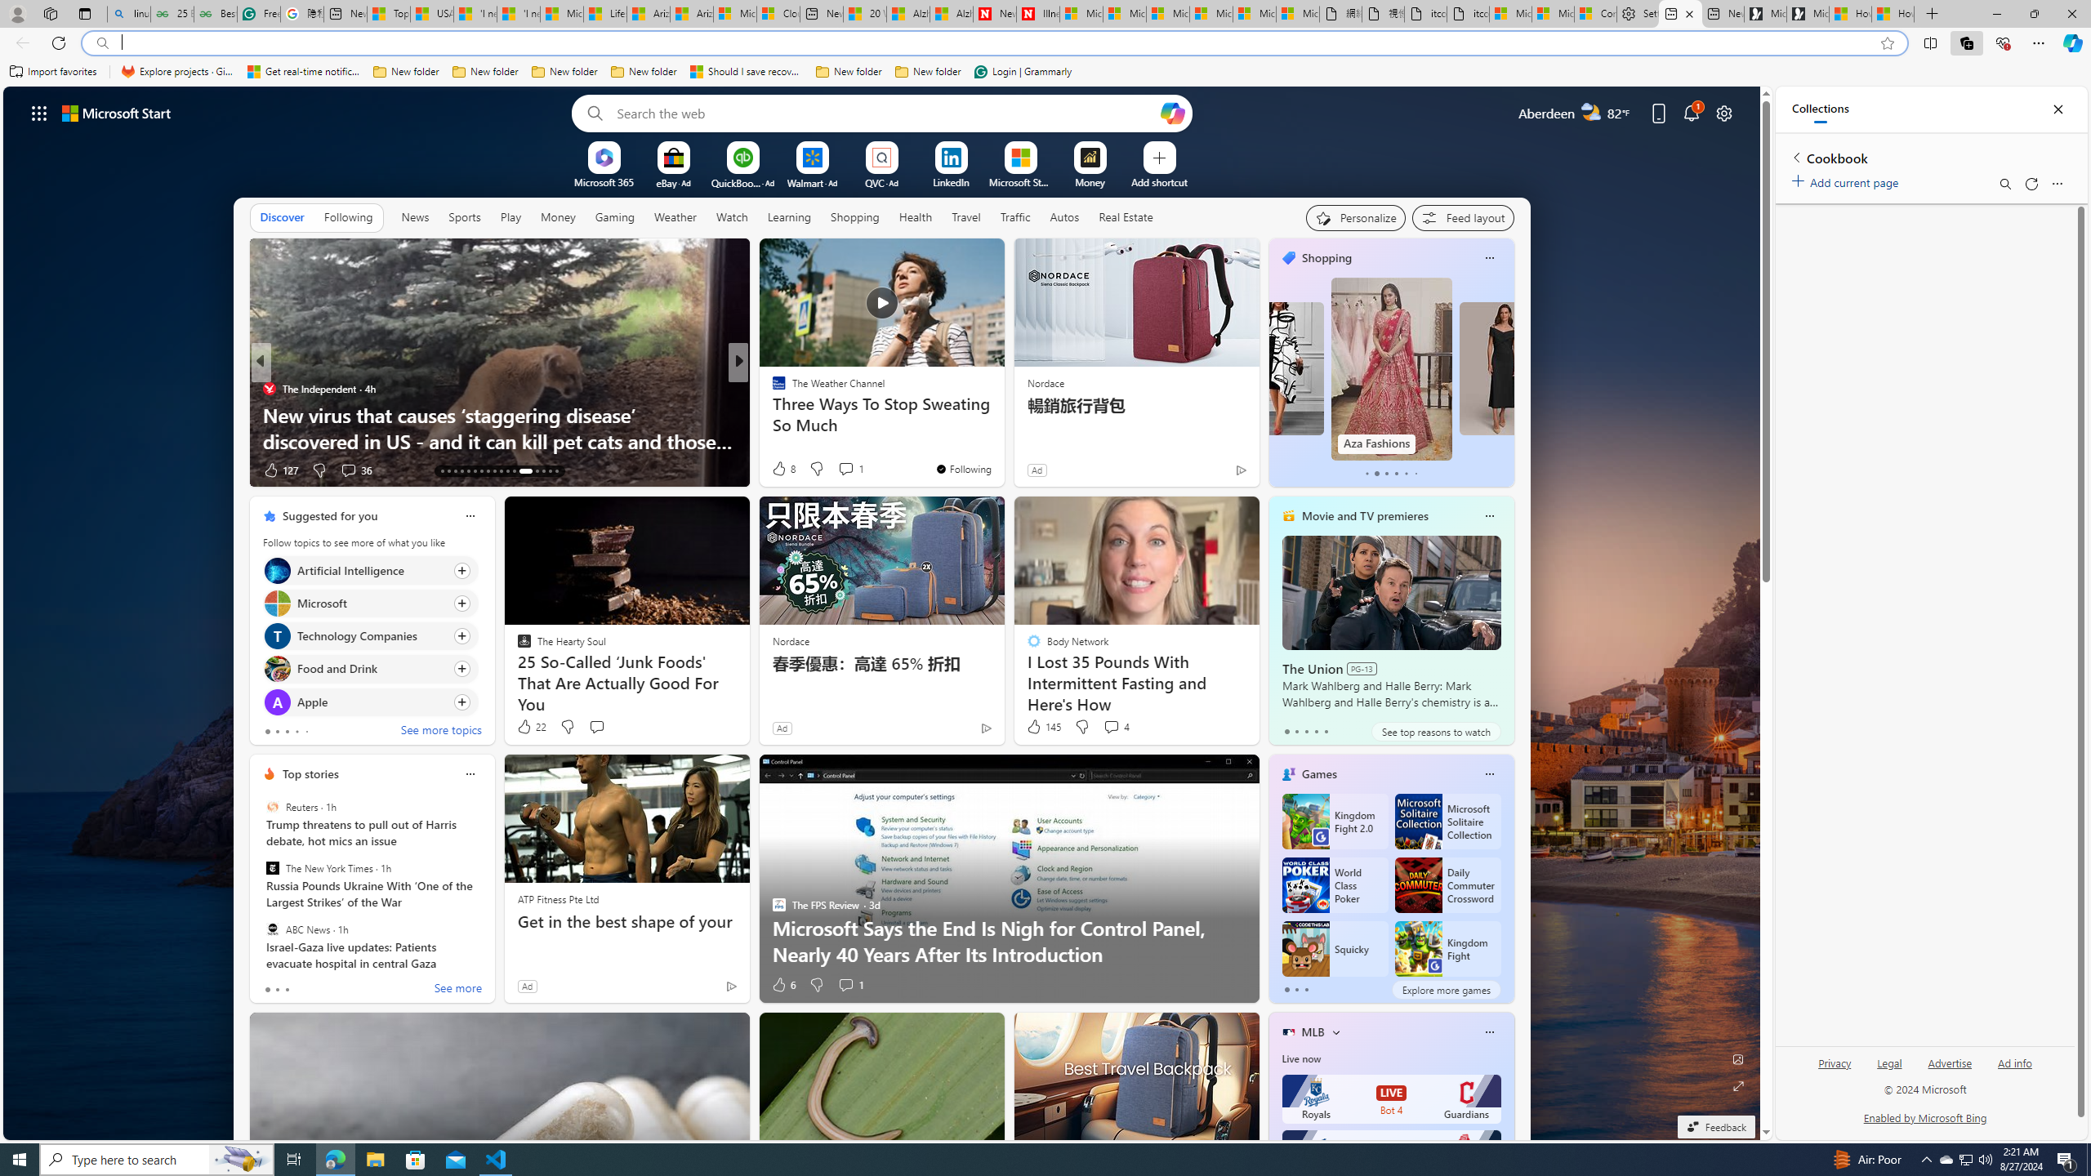 Image resolution: width=2091 pixels, height=1176 pixels. I want to click on AutomationID: tab-23, so click(508, 471).